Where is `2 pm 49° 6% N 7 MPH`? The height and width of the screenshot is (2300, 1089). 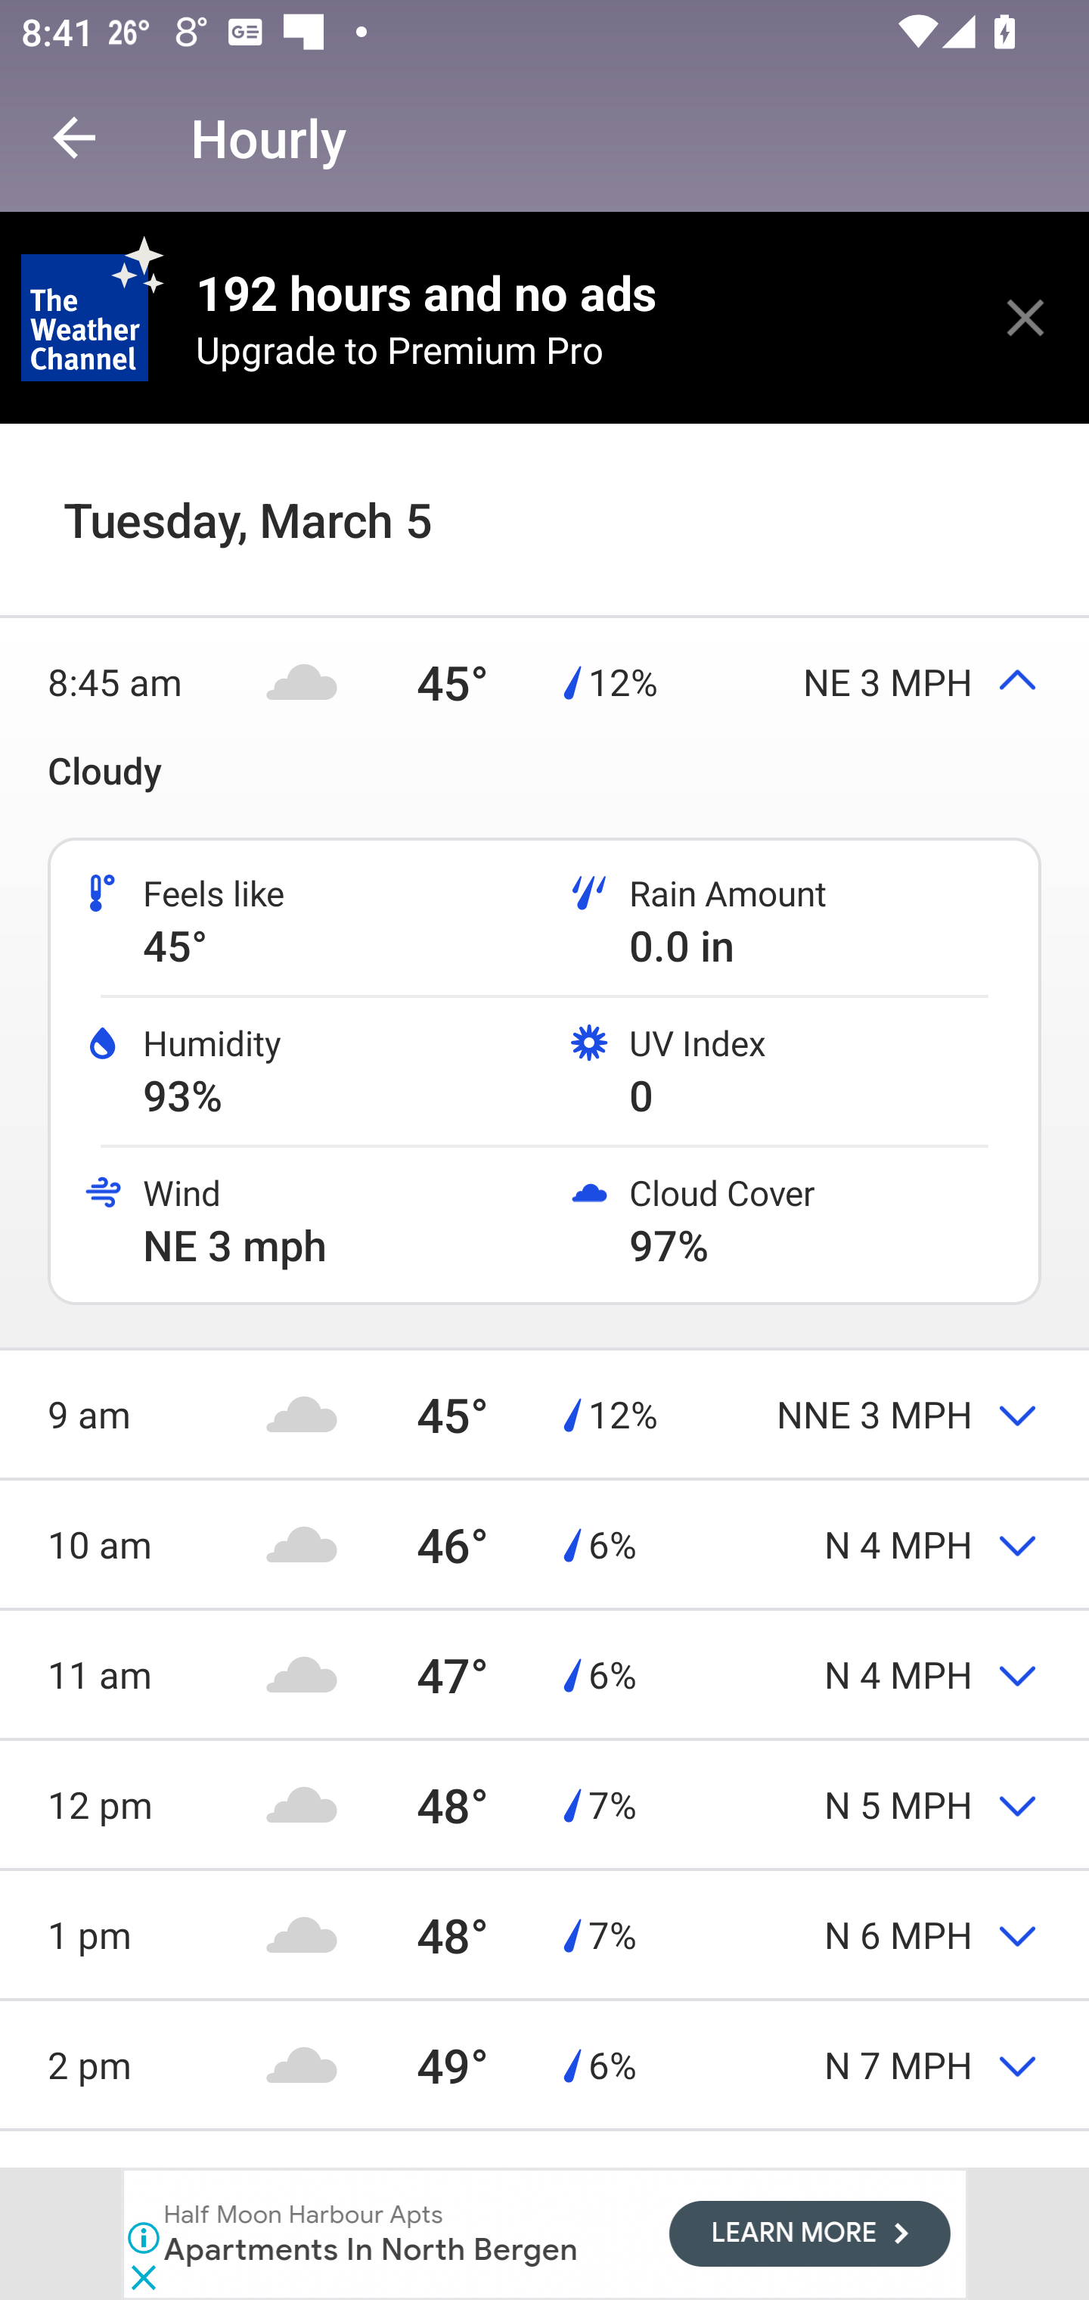
2 pm 49° 6% N 7 MPH is located at coordinates (544, 2064).